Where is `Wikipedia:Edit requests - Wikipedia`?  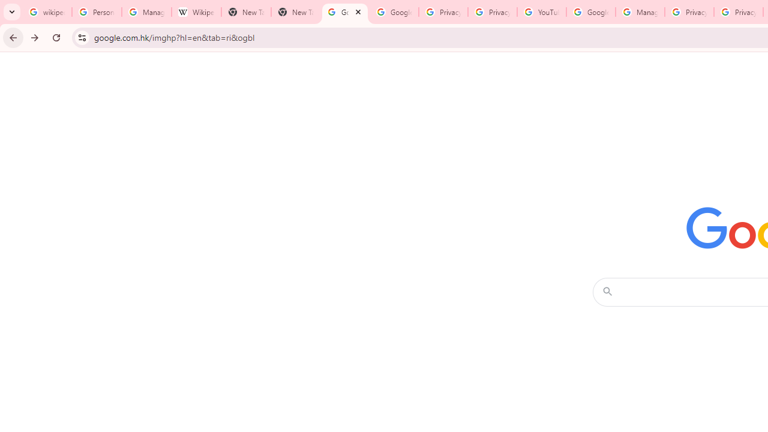
Wikipedia:Edit requests - Wikipedia is located at coordinates (196, 12).